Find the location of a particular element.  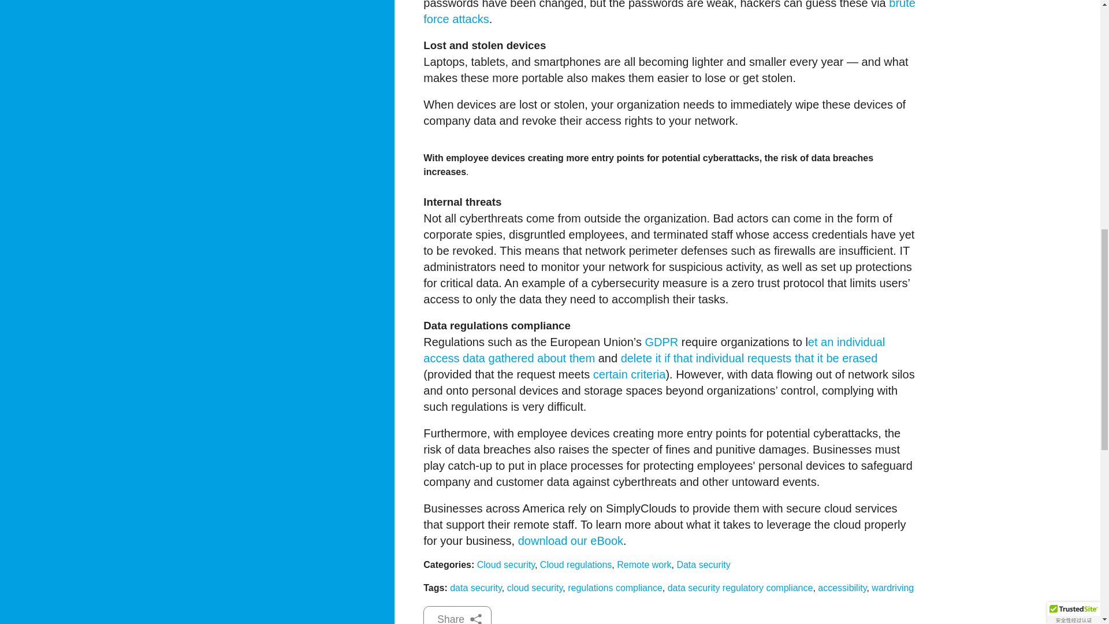

Share is located at coordinates (457, 615).